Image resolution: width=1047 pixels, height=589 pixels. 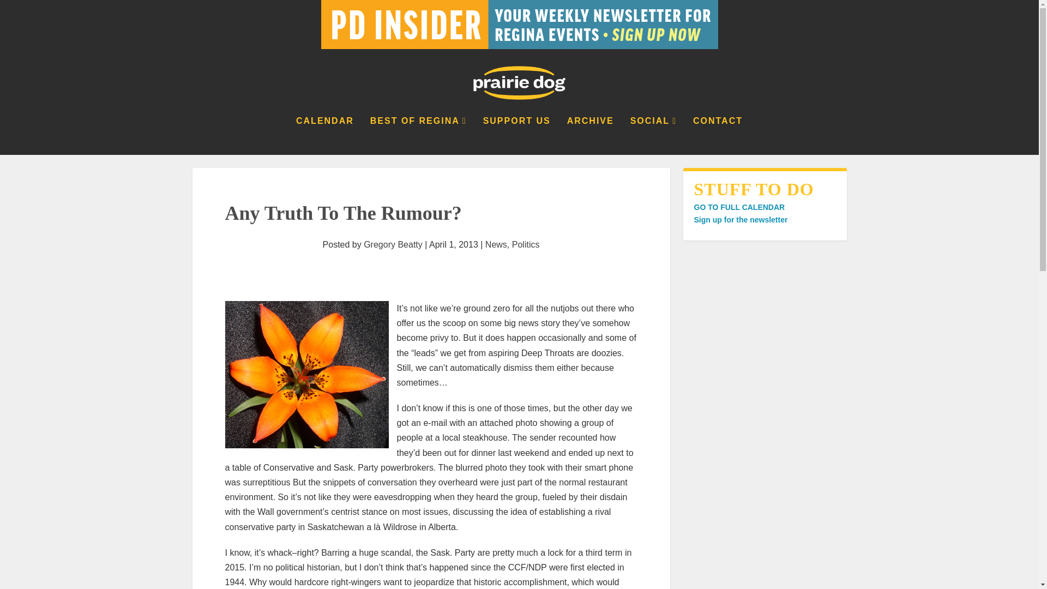 What do you see at coordinates (419, 135) in the screenshot?
I see `BEST OF REGINA` at bounding box center [419, 135].